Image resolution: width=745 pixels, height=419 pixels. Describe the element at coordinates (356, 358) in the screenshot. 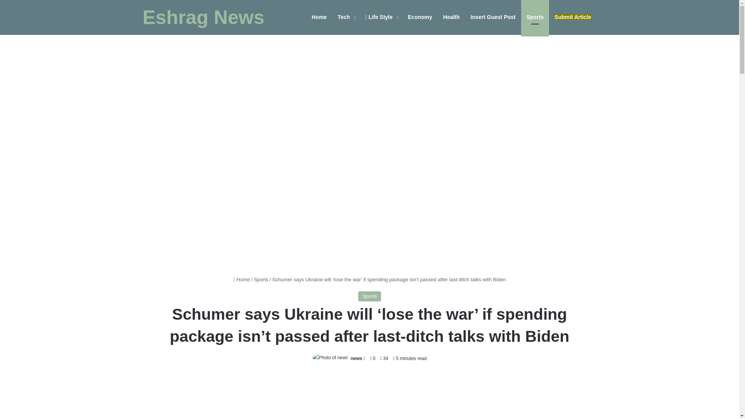

I see `news` at that location.